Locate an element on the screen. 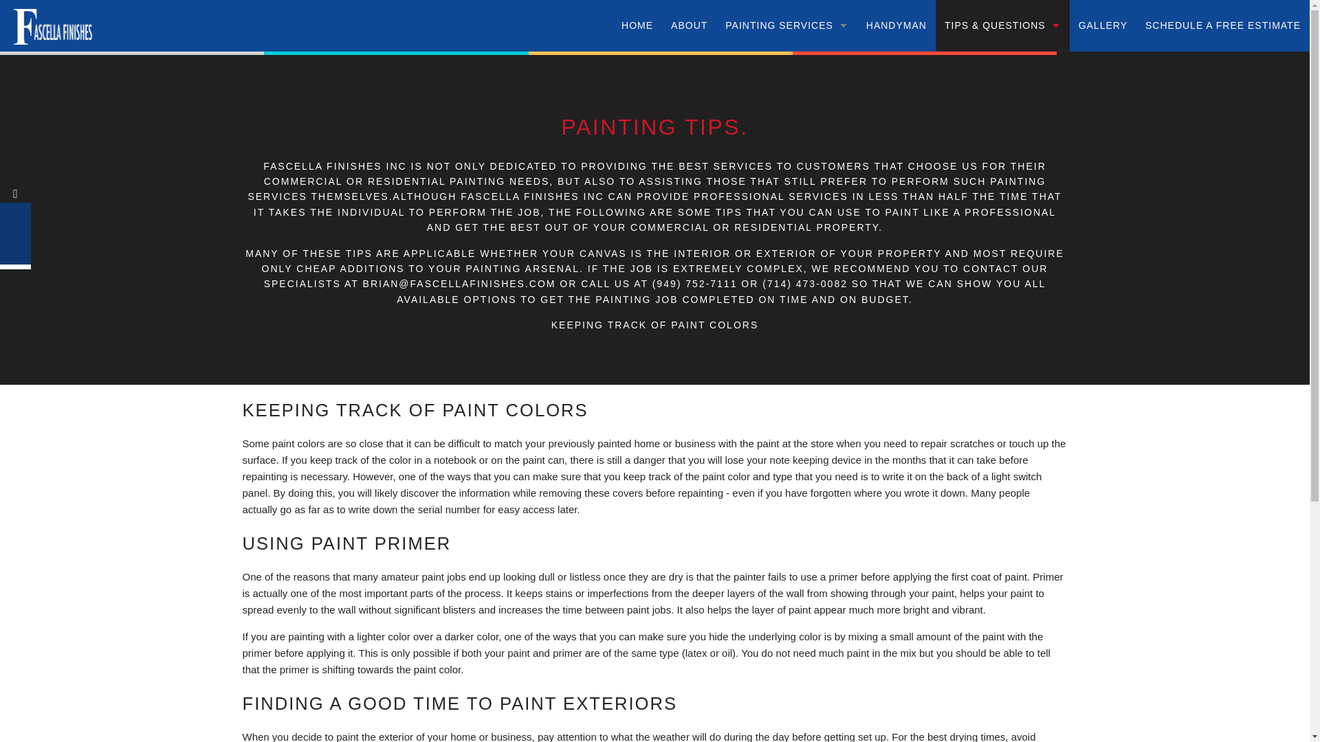 Image resolution: width=1320 pixels, height=742 pixels. GALLERY is located at coordinates (1103, 25).